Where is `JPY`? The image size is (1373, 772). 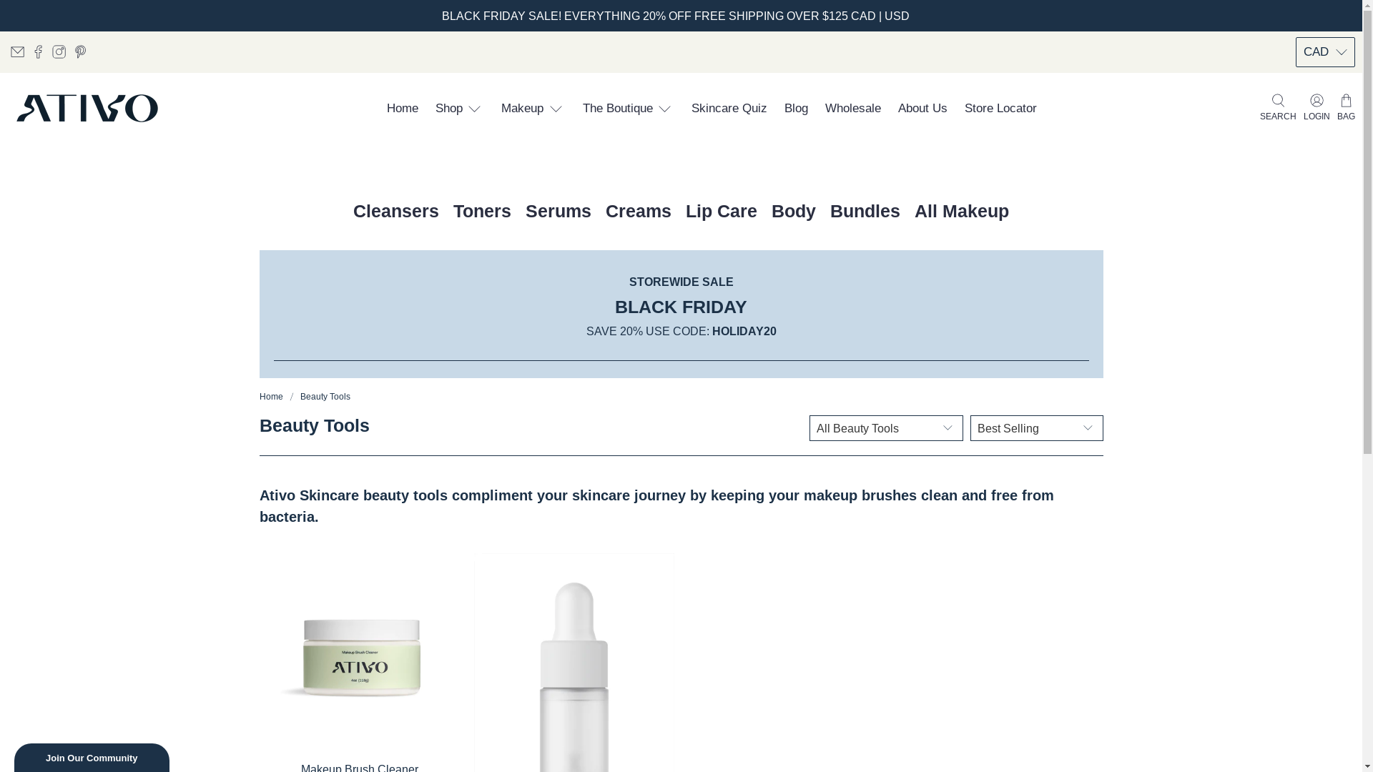
JPY is located at coordinates (1326, 230).